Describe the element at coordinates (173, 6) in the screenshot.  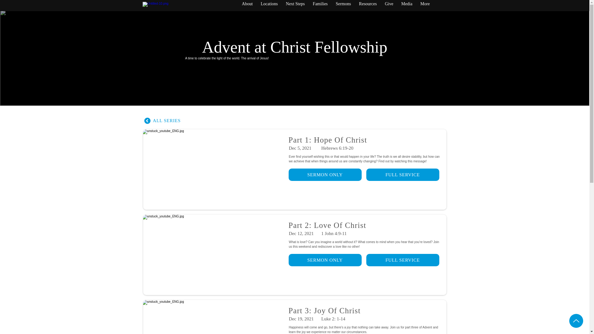
I see `leading-logo-02.png` at that location.